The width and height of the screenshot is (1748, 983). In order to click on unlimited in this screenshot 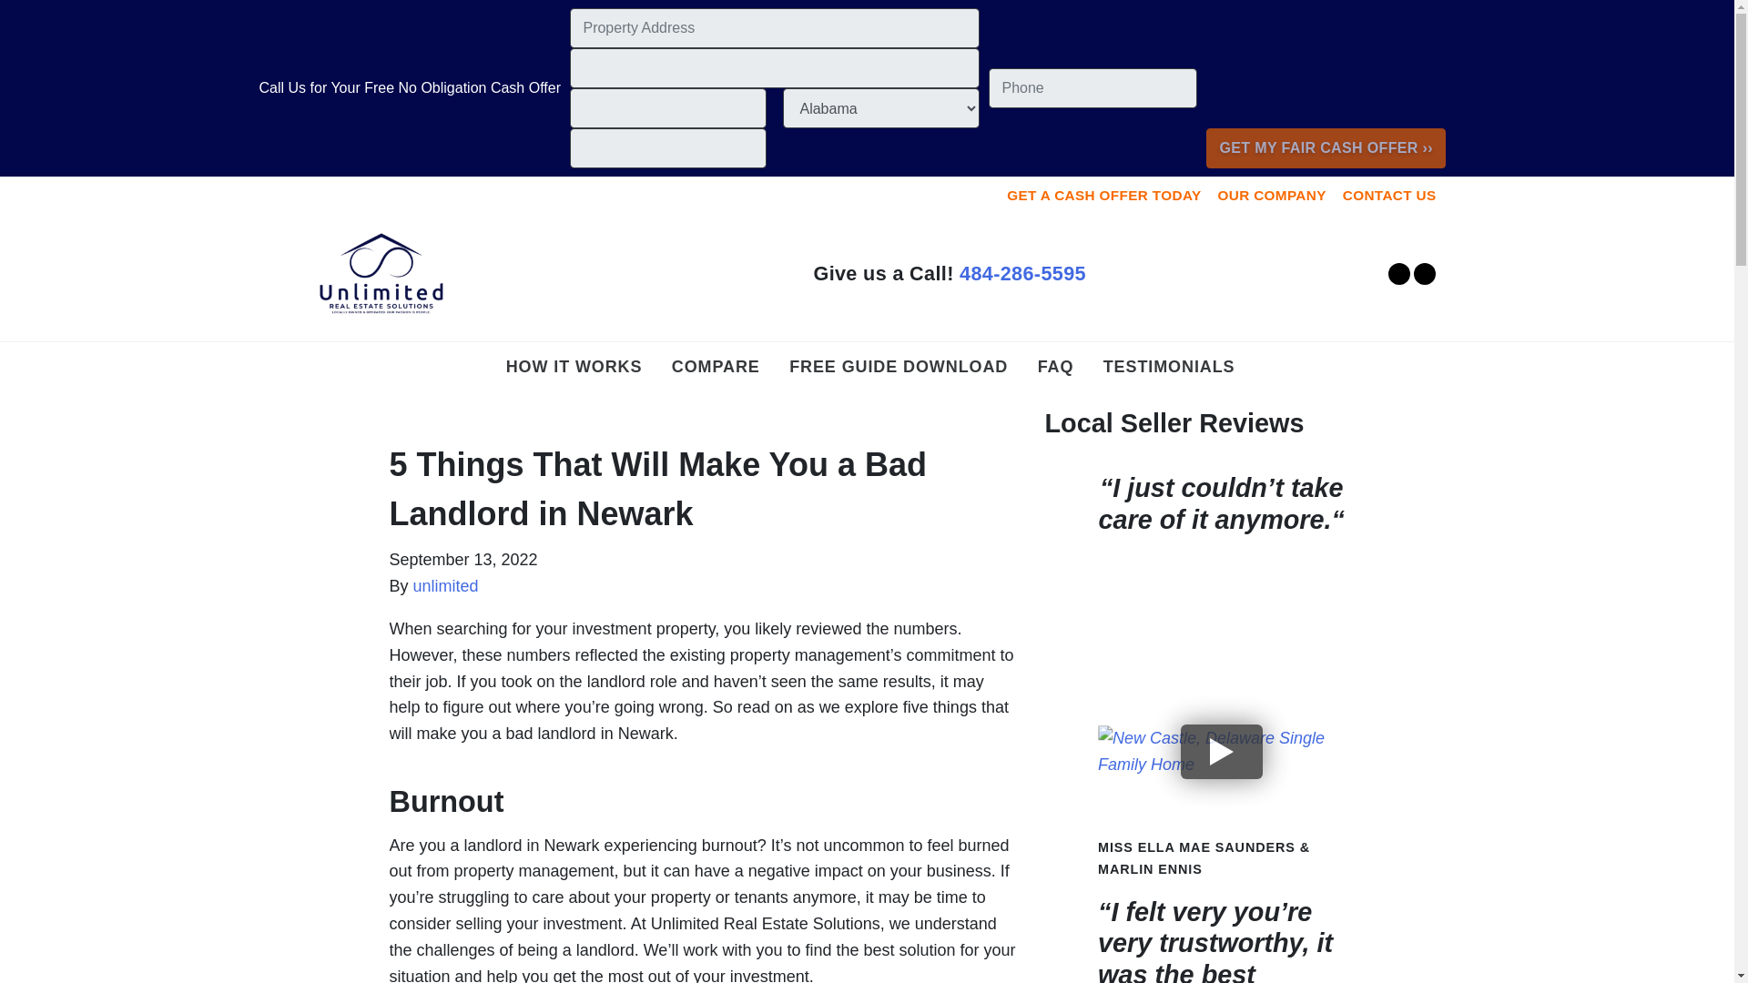, I will do `click(446, 586)`.